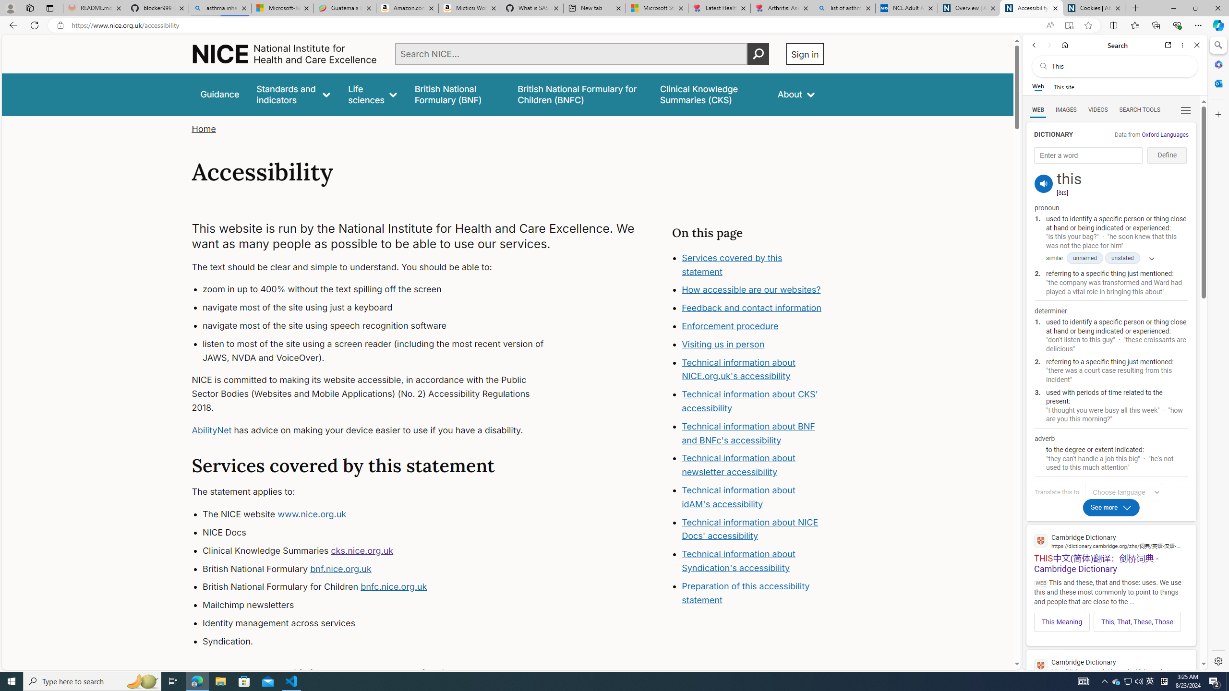 The height and width of the screenshot is (691, 1229). Describe the element at coordinates (753, 593) in the screenshot. I see `Preparation of this accessibility statement` at that location.